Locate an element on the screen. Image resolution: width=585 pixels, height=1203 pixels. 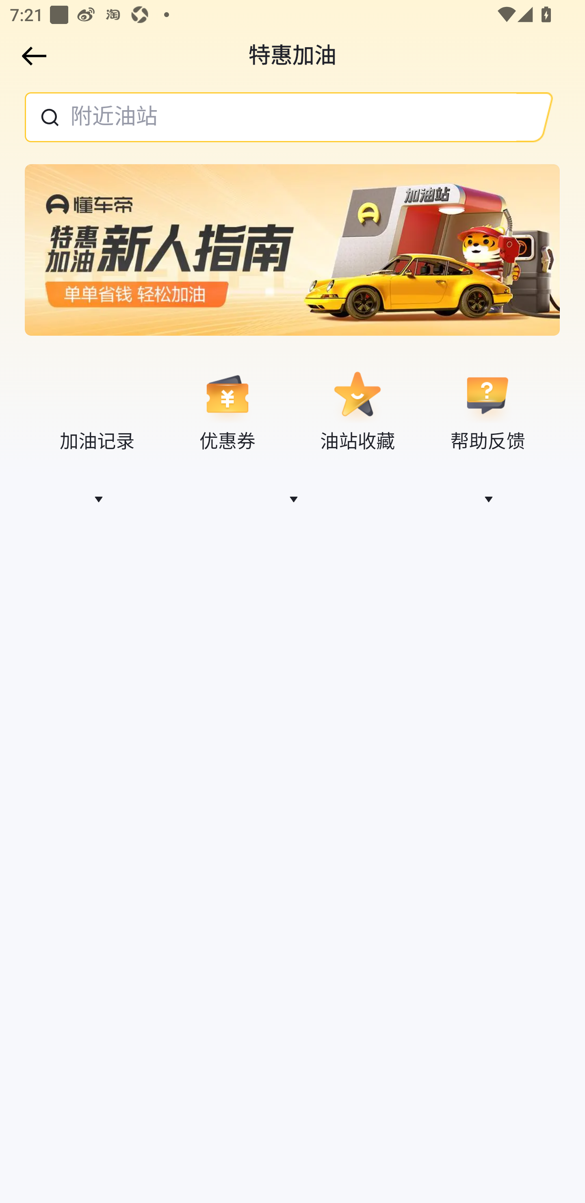
附近油站 is located at coordinates (271, 117).